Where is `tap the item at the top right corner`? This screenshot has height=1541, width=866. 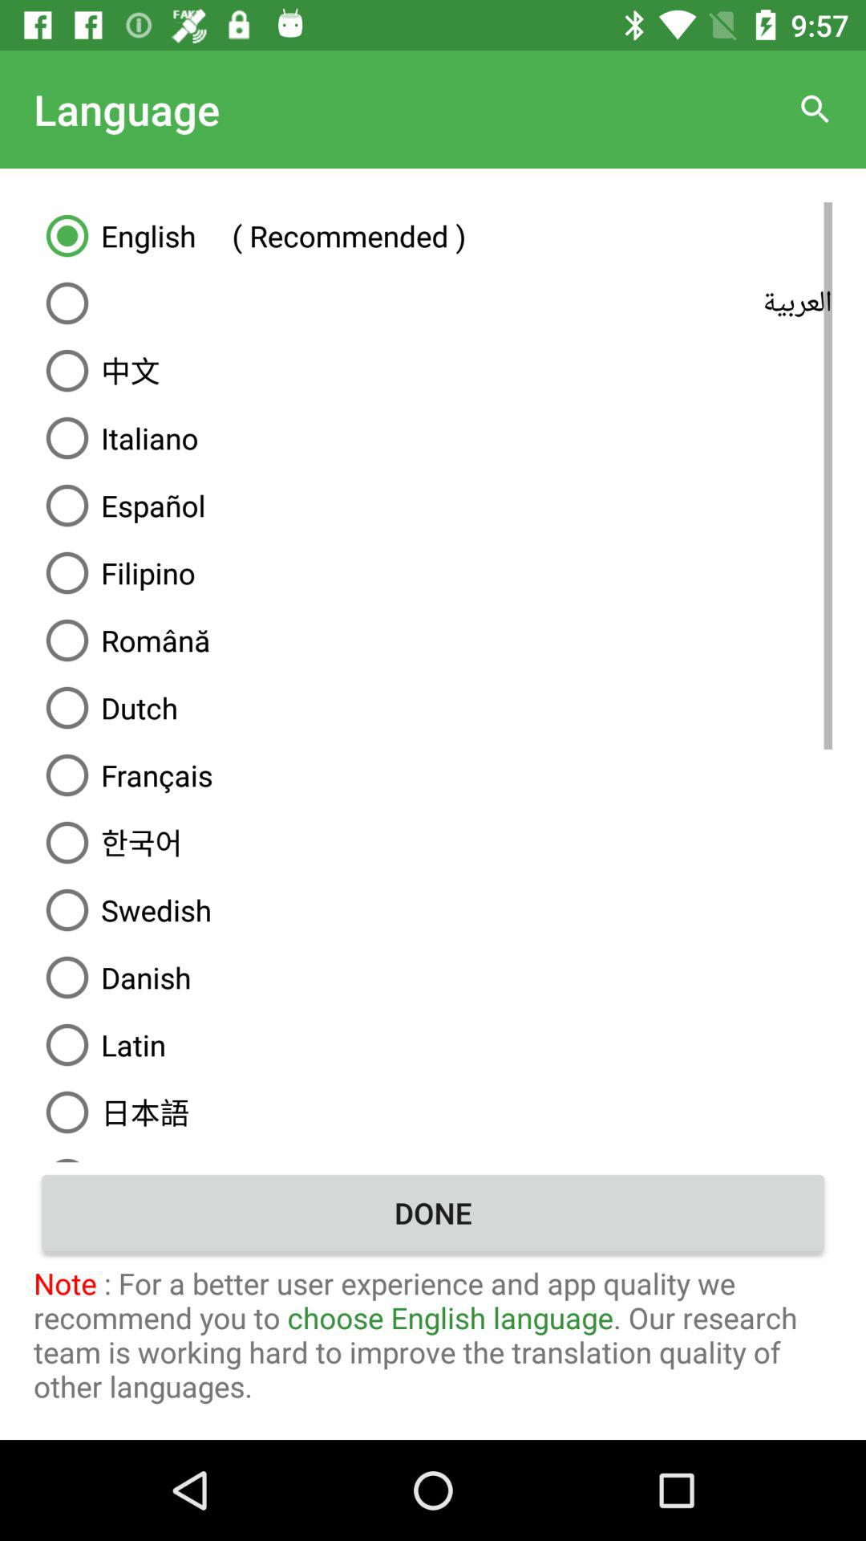 tap the item at the top right corner is located at coordinates (815, 109).